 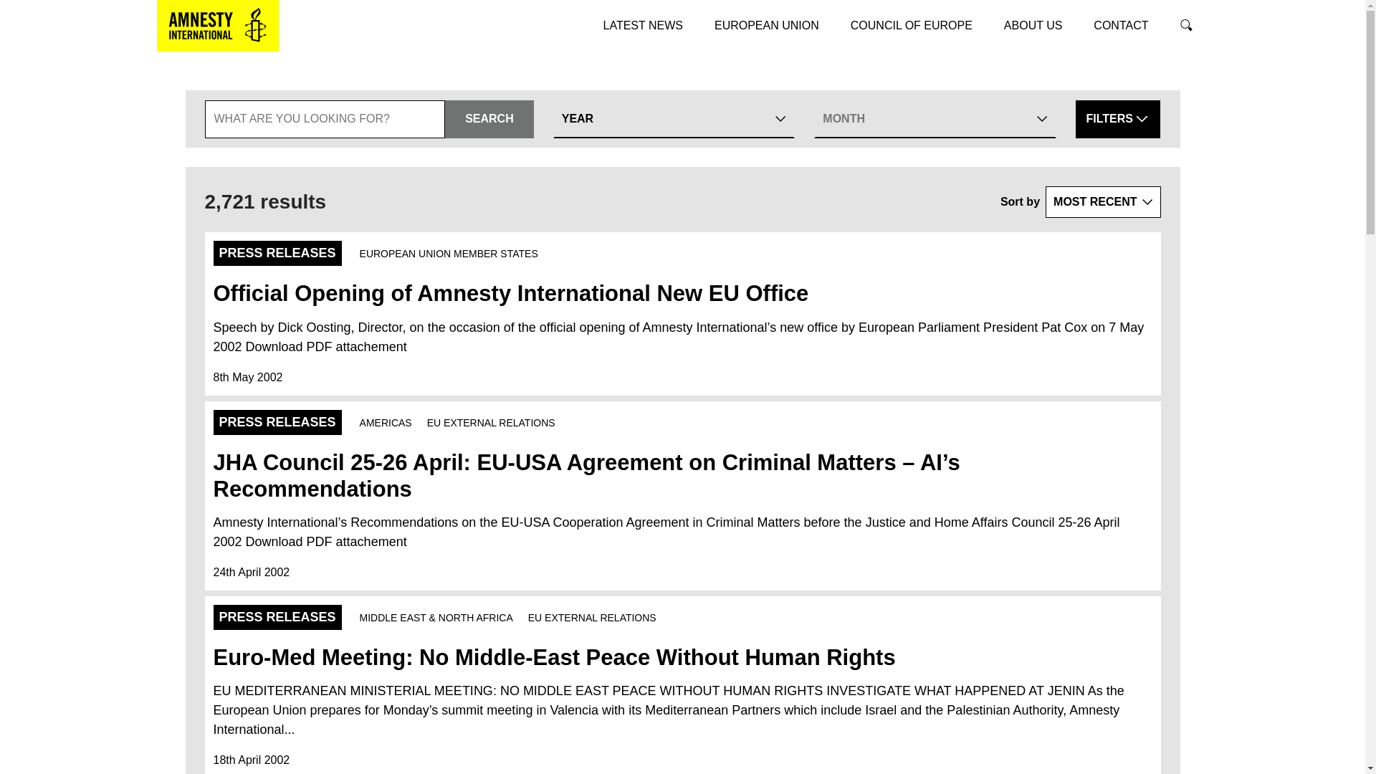 What do you see at coordinates (767, 26) in the screenshot?
I see `EUROPEAN UNION` at bounding box center [767, 26].